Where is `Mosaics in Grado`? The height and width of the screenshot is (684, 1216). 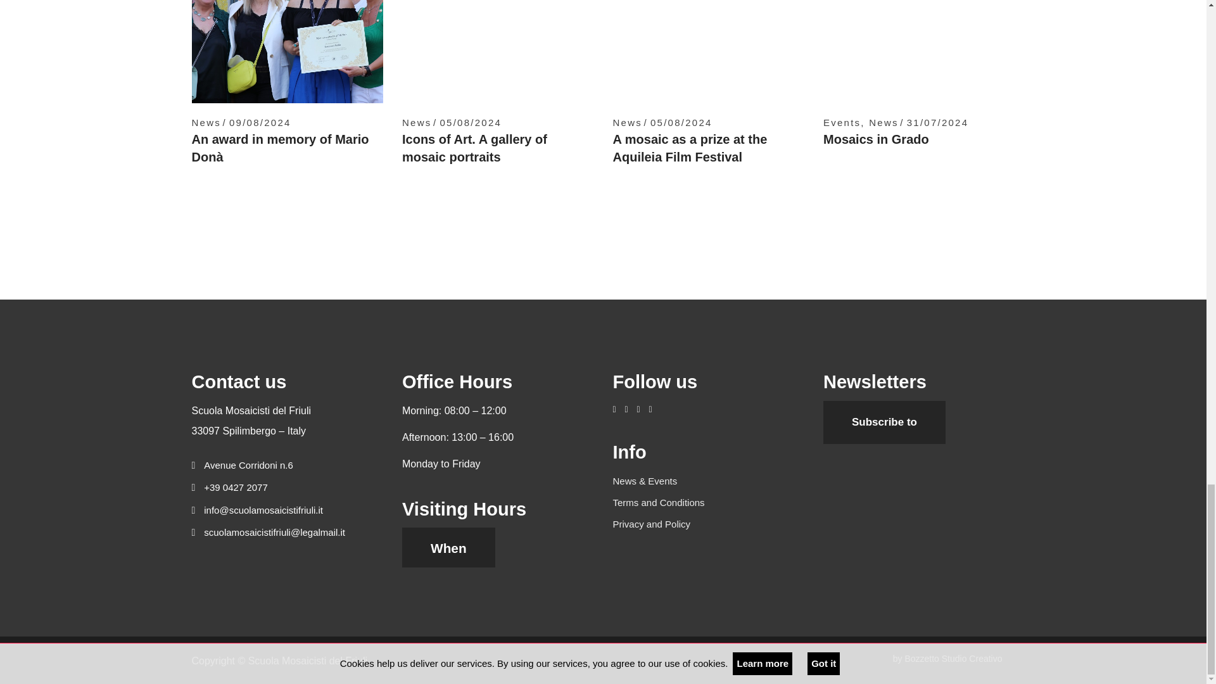 Mosaics in Grado is located at coordinates (919, 52).